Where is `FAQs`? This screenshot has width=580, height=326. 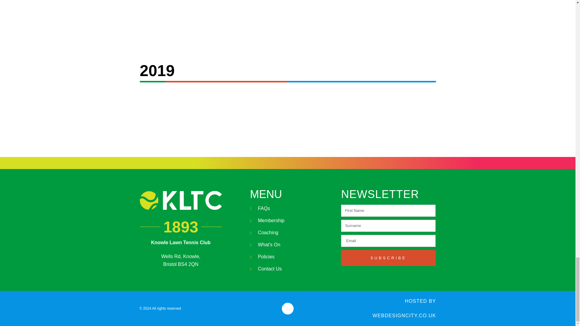
FAQs is located at coordinates (292, 209).